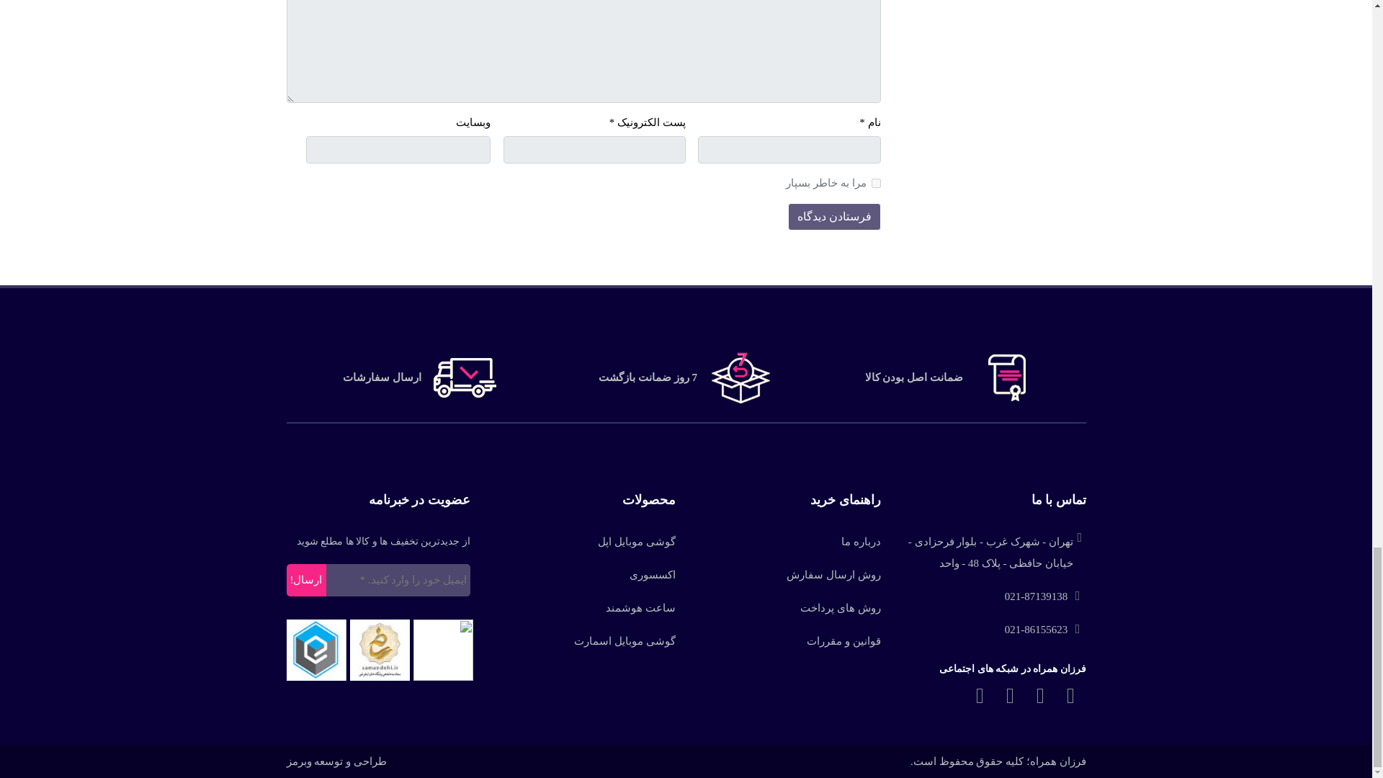 This screenshot has width=1383, height=778. Describe the element at coordinates (980, 696) in the screenshot. I see `instagram` at that location.